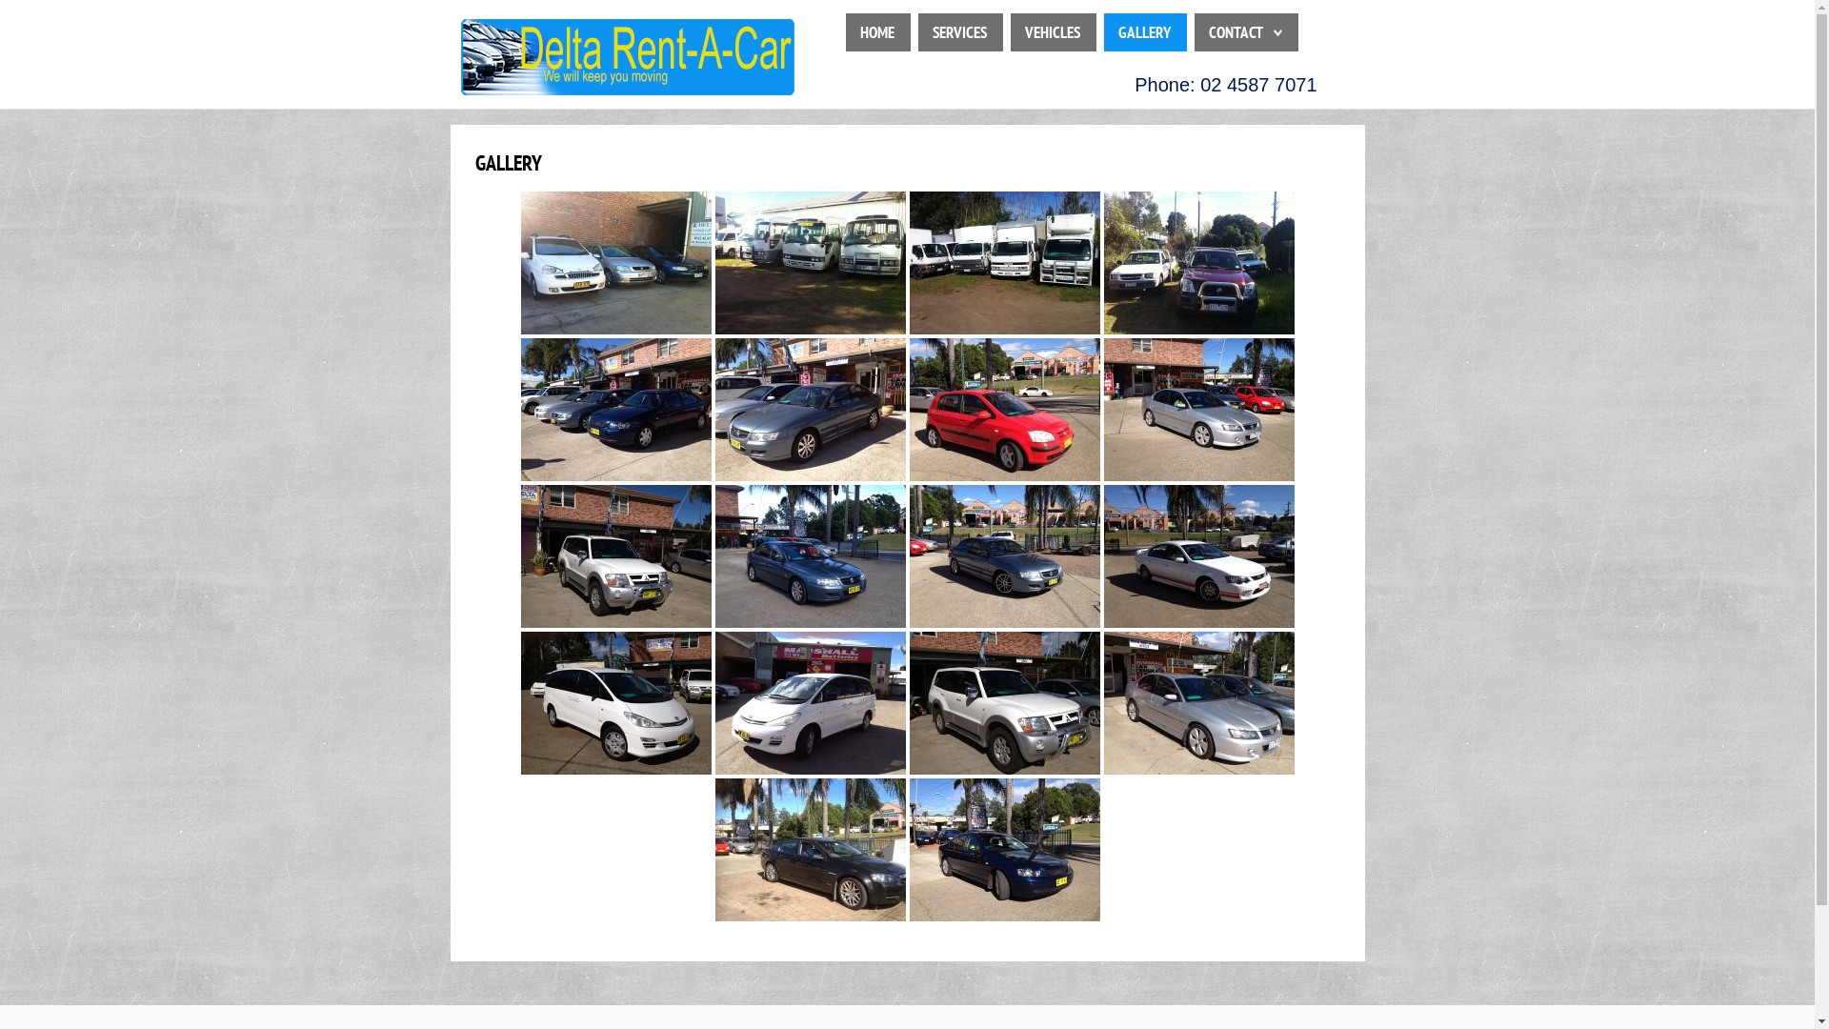  Describe the element at coordinates (1235, 32) in the screenshot. I see `CONTACT` at that location.